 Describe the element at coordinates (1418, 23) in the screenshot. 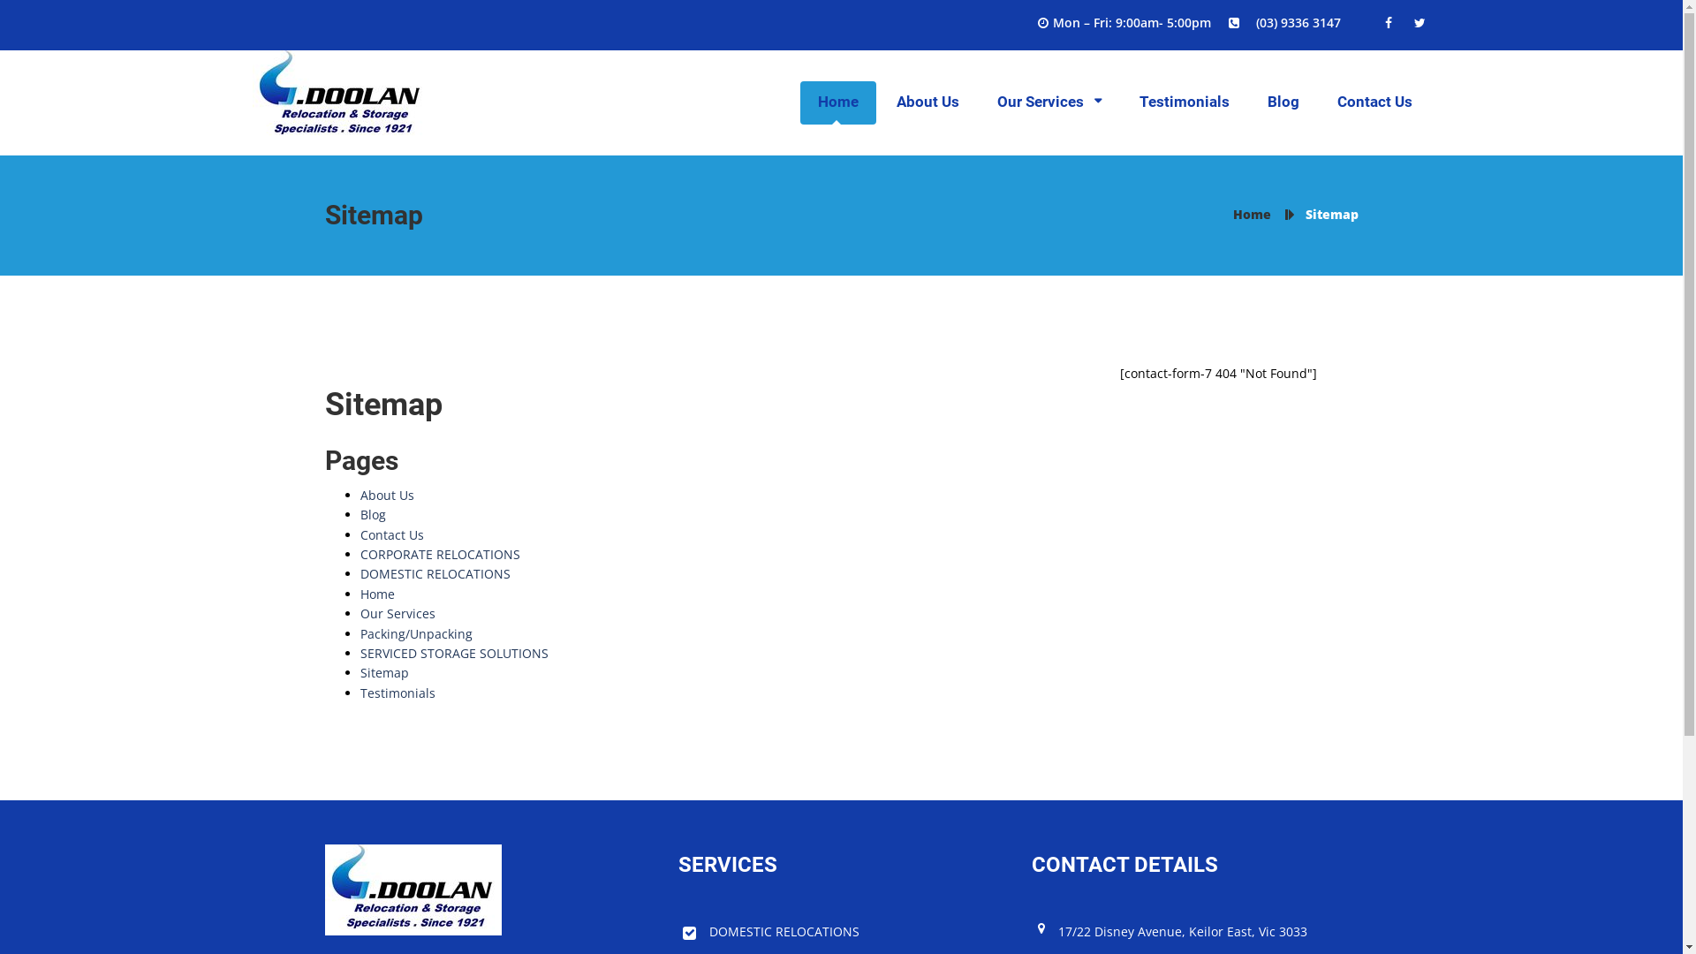

I see `Twitter` at that location.